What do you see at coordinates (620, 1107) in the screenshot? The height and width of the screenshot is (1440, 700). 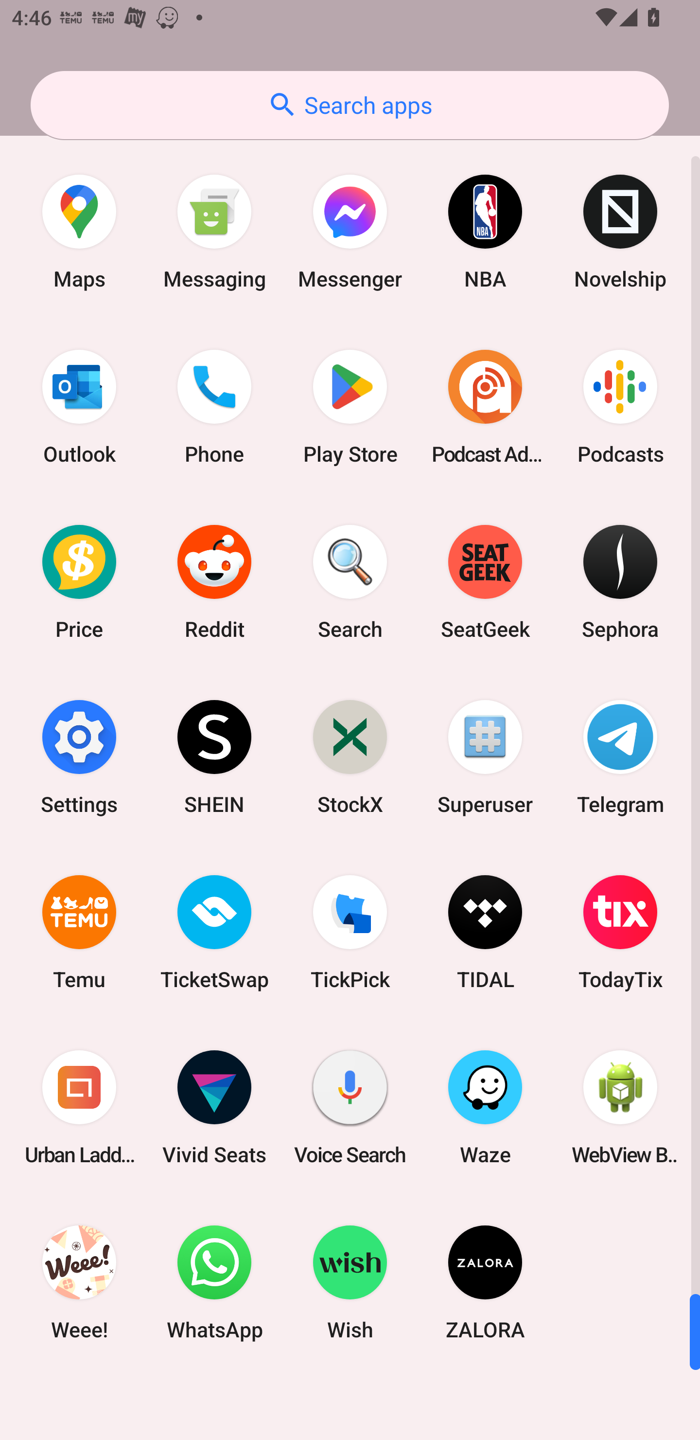 I see `WebView Browser Tester` at bounding box center [620, 1107].